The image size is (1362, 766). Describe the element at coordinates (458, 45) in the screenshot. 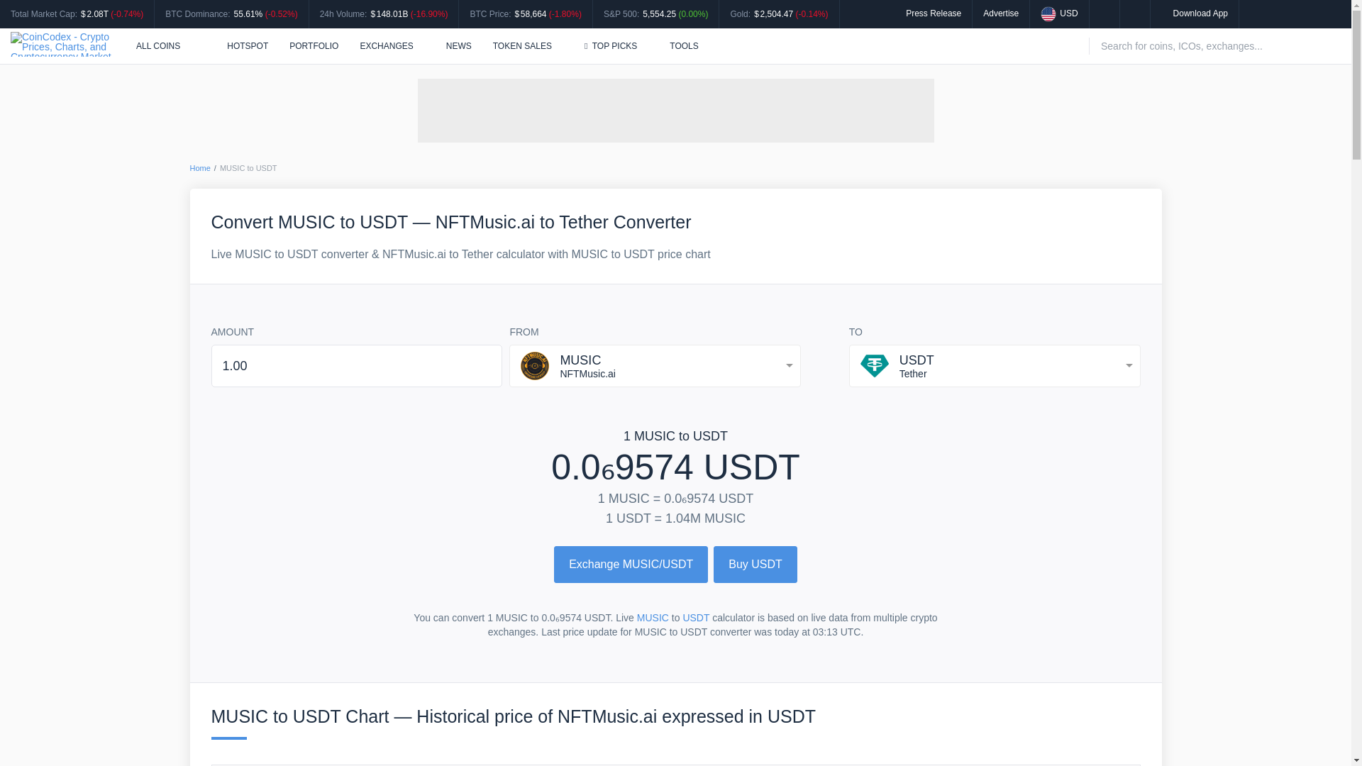

I see `NEWS` at that location.